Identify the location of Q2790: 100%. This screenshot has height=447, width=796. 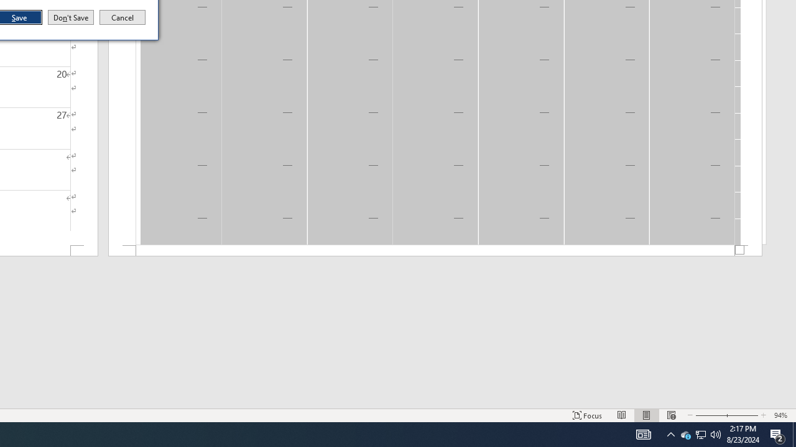
(685, 435).